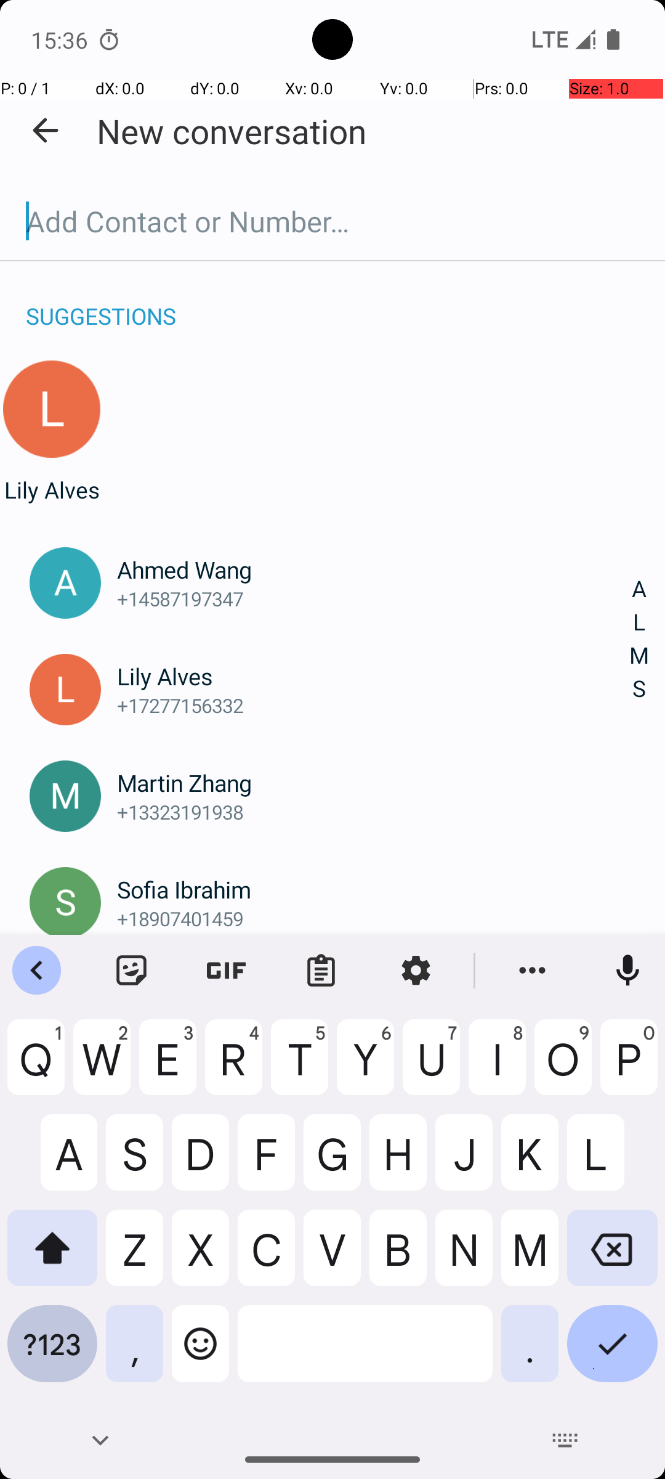 This screenshot has height=1479, width=665. I want to click on +18907401459, so click(374, 918).